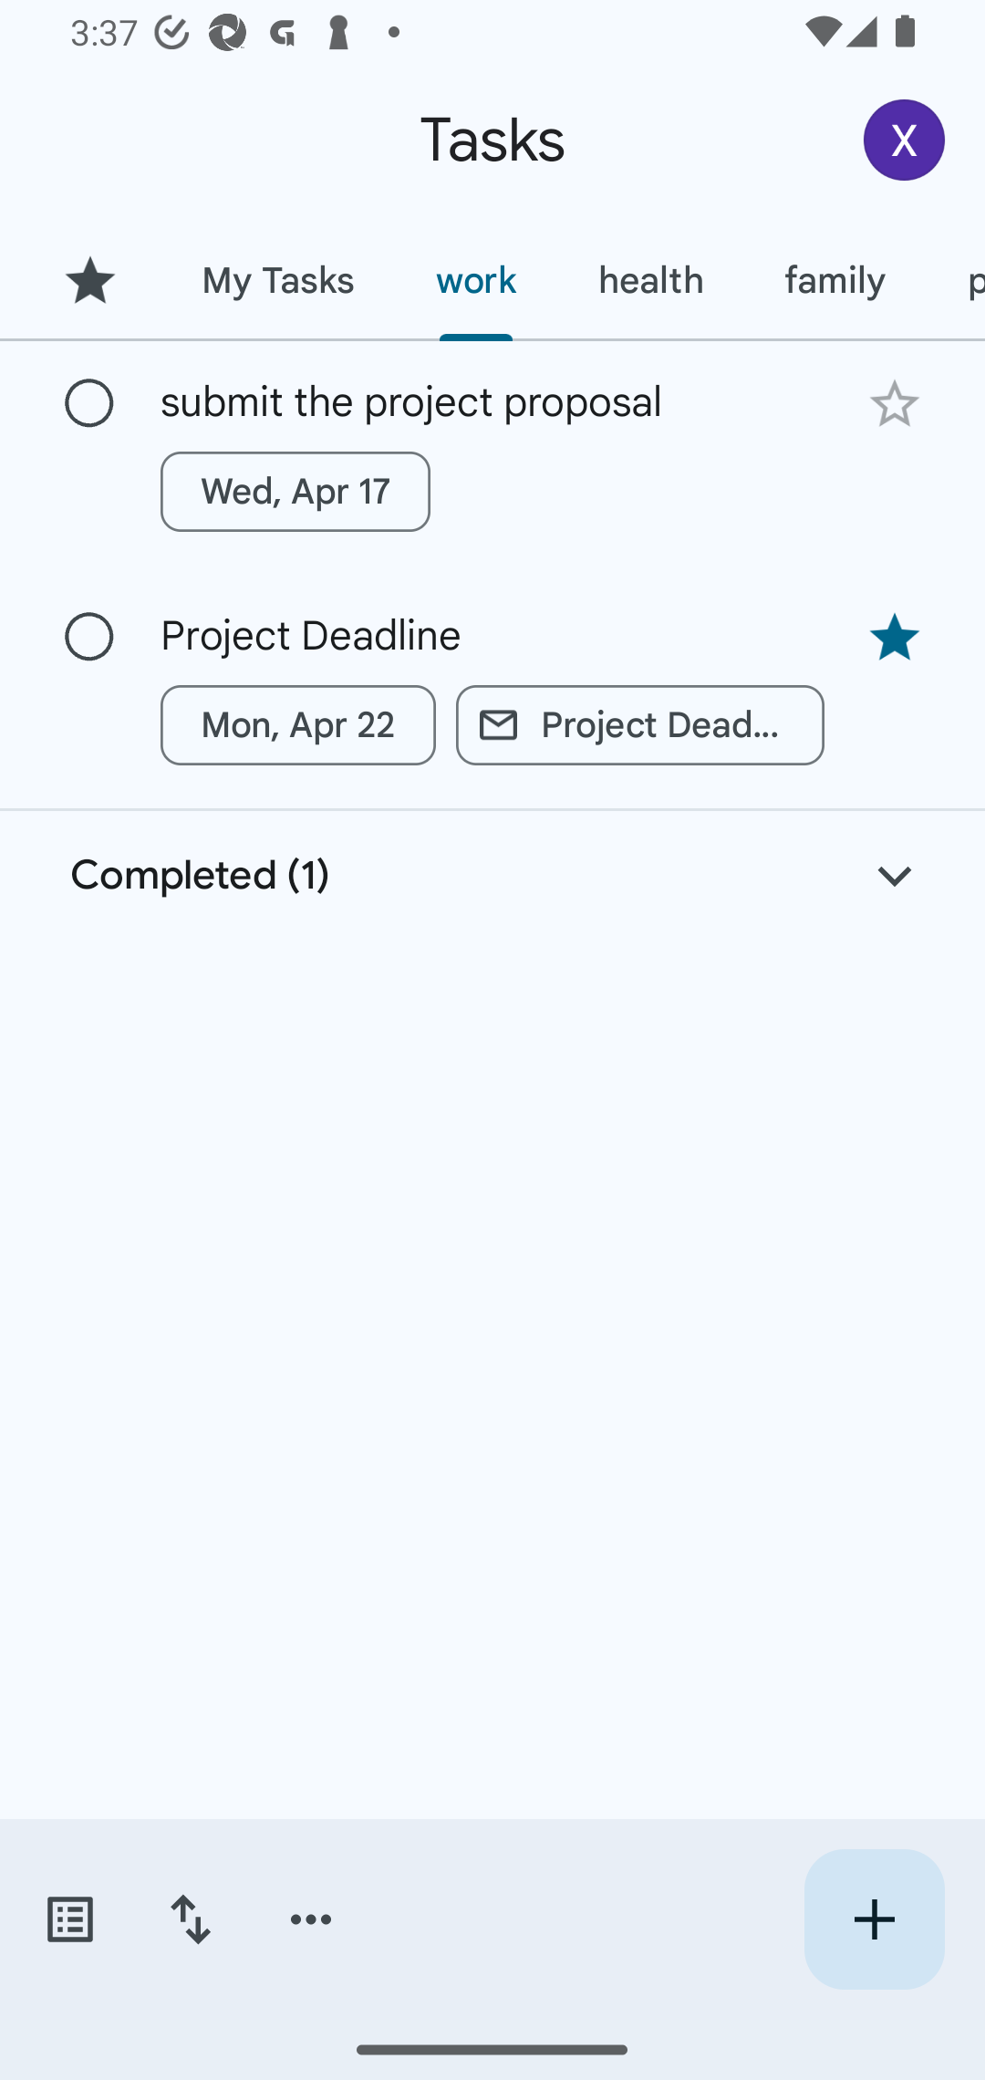 The width and height of the screenshot is (985, 2080). What do you see at coordinates (894, 403) in the screenshot?
I see `Add star` at bounding box center [894, 403].